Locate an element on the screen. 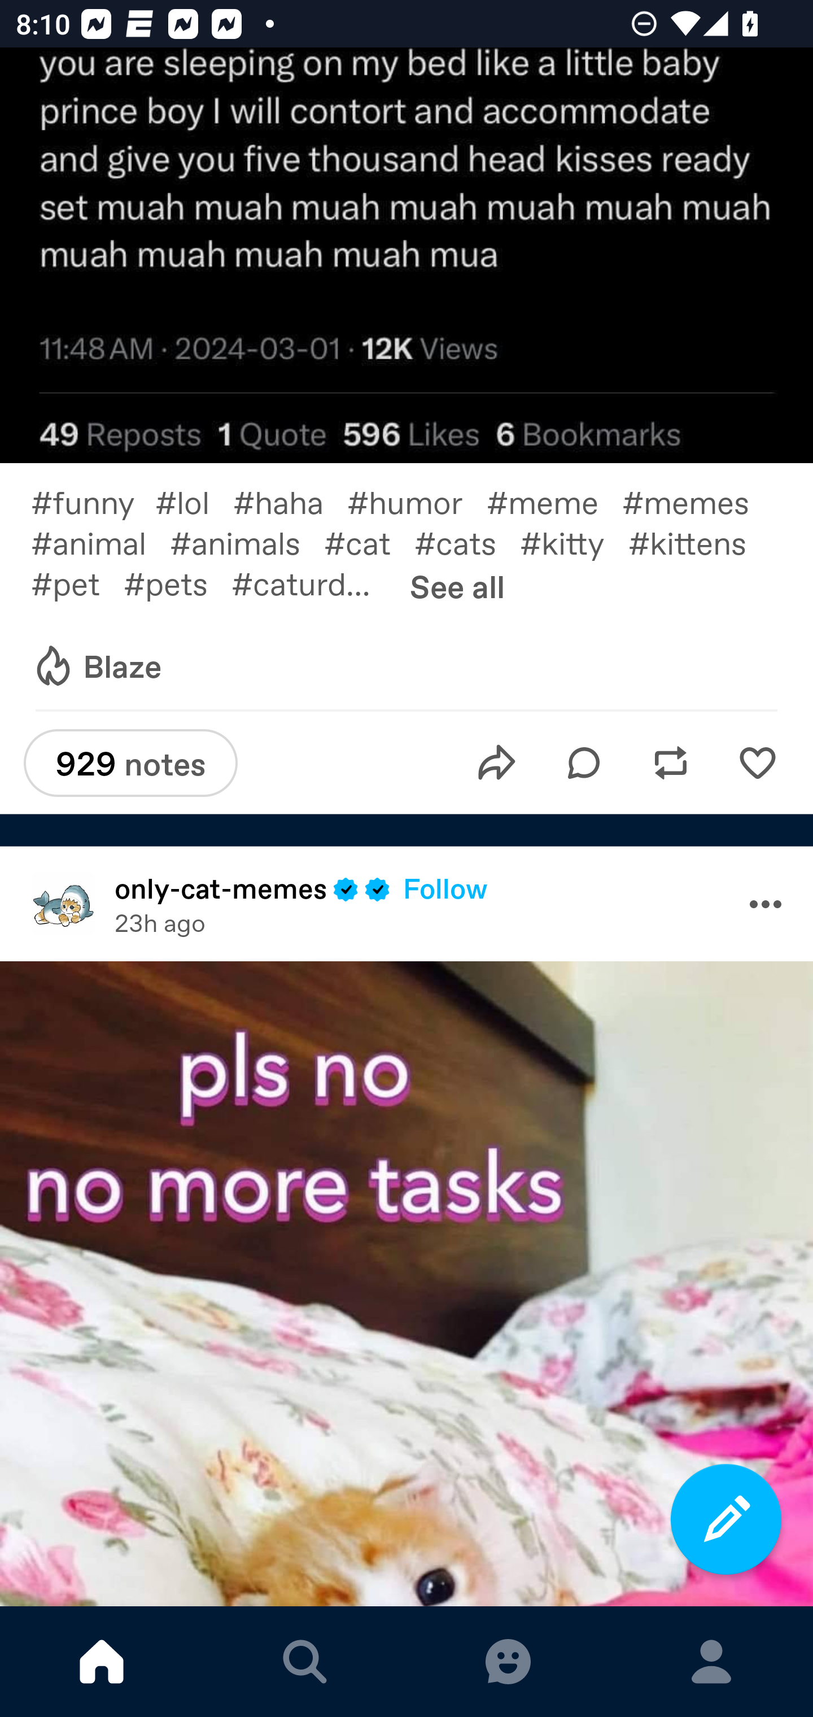 The image size is (813, 1717). #pet is located at coordinates (77, 583).